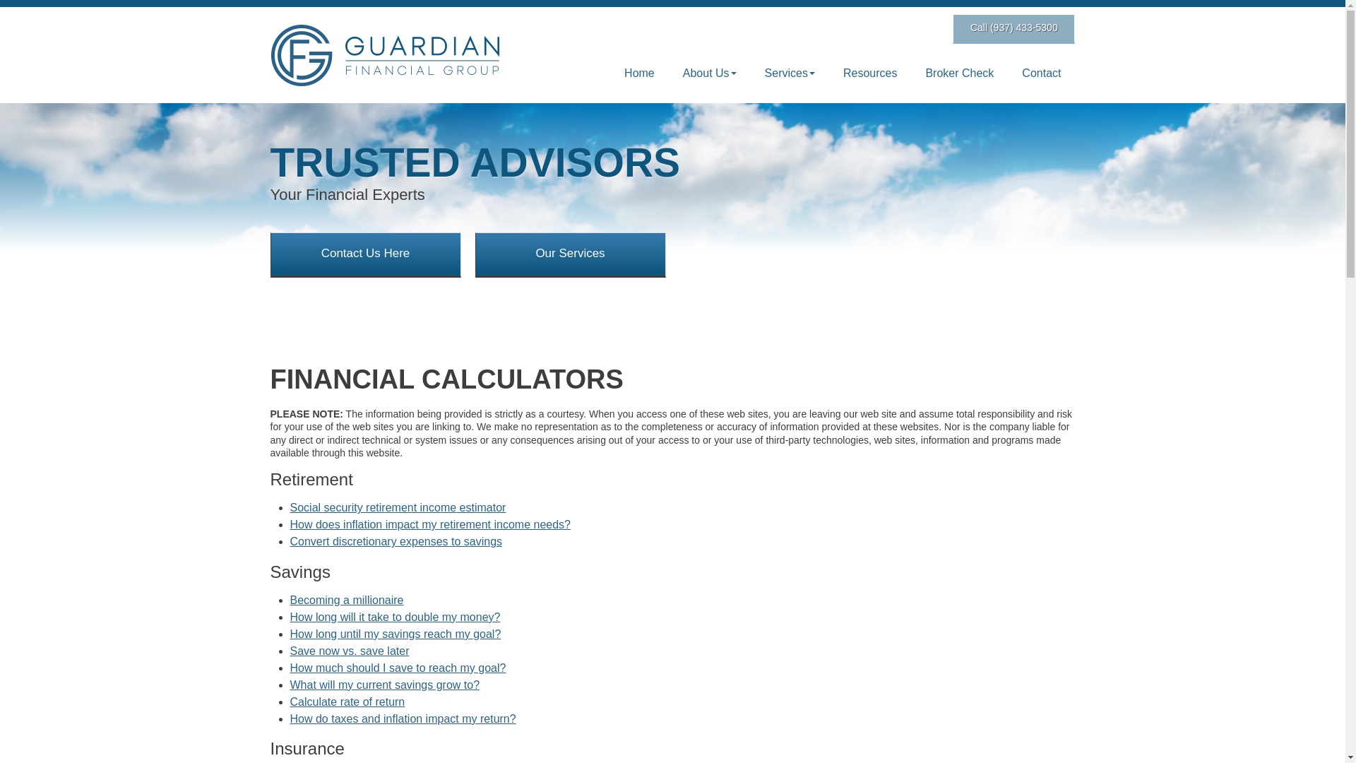 Image resolution: width=1356 pixels, height=763 pixels. I want to click on Our Services, so click(570, 255).